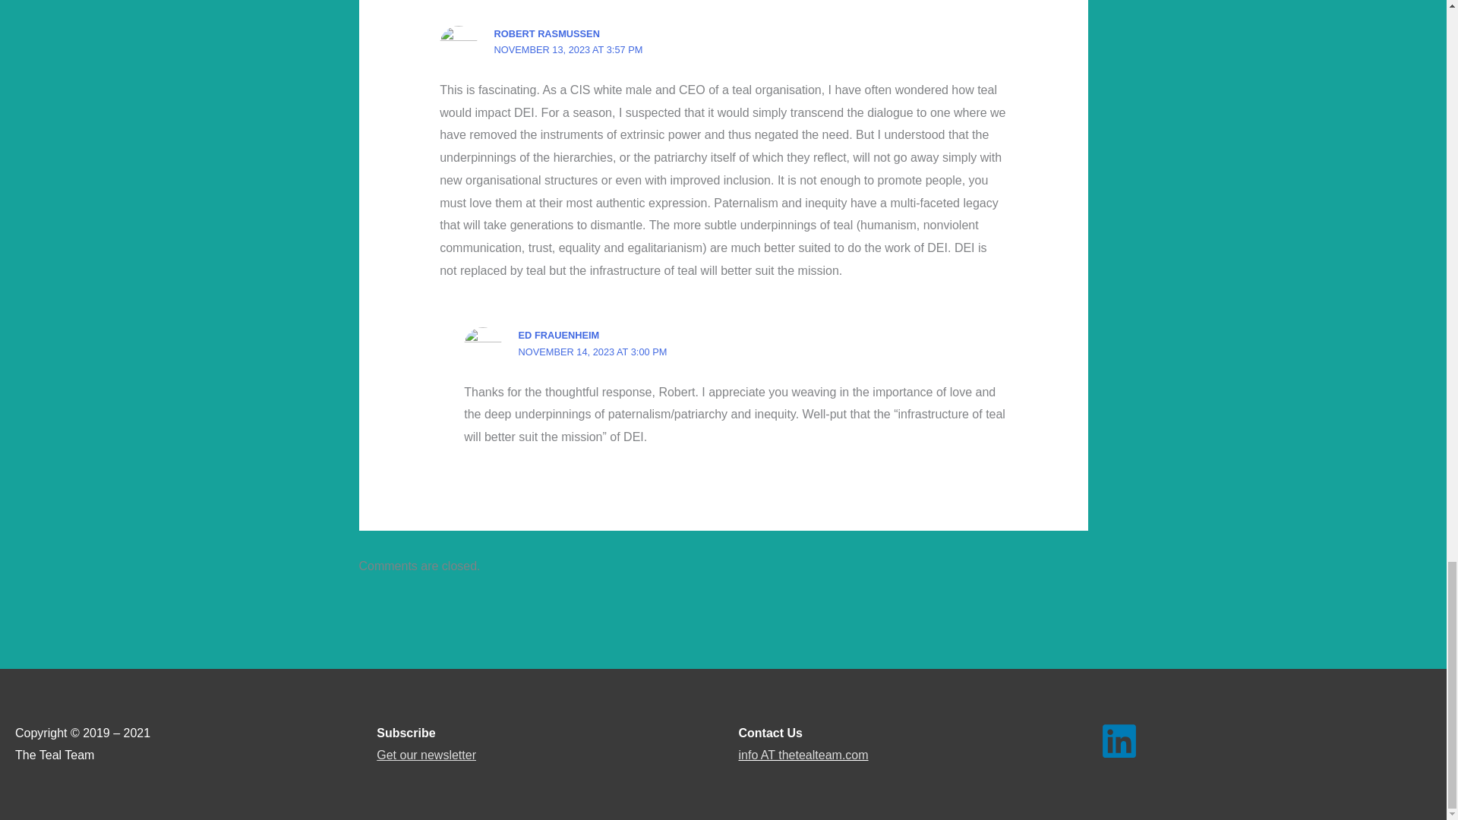 This screenshot has height=820, width=1458. I want to click on Get our newsletter, so click(426, 755).